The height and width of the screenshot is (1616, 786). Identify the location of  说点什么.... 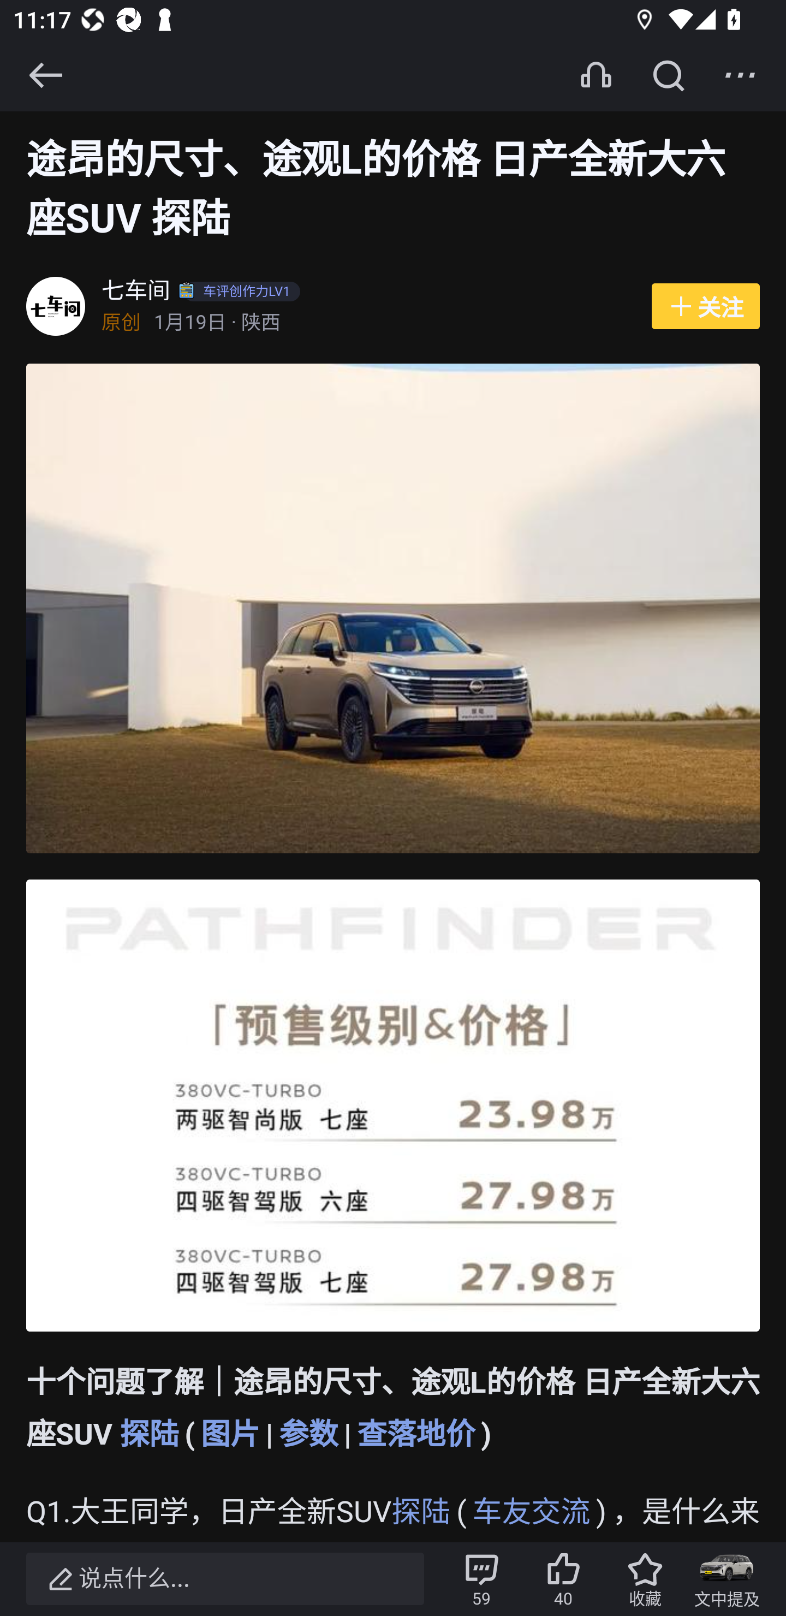
(225, 1579).